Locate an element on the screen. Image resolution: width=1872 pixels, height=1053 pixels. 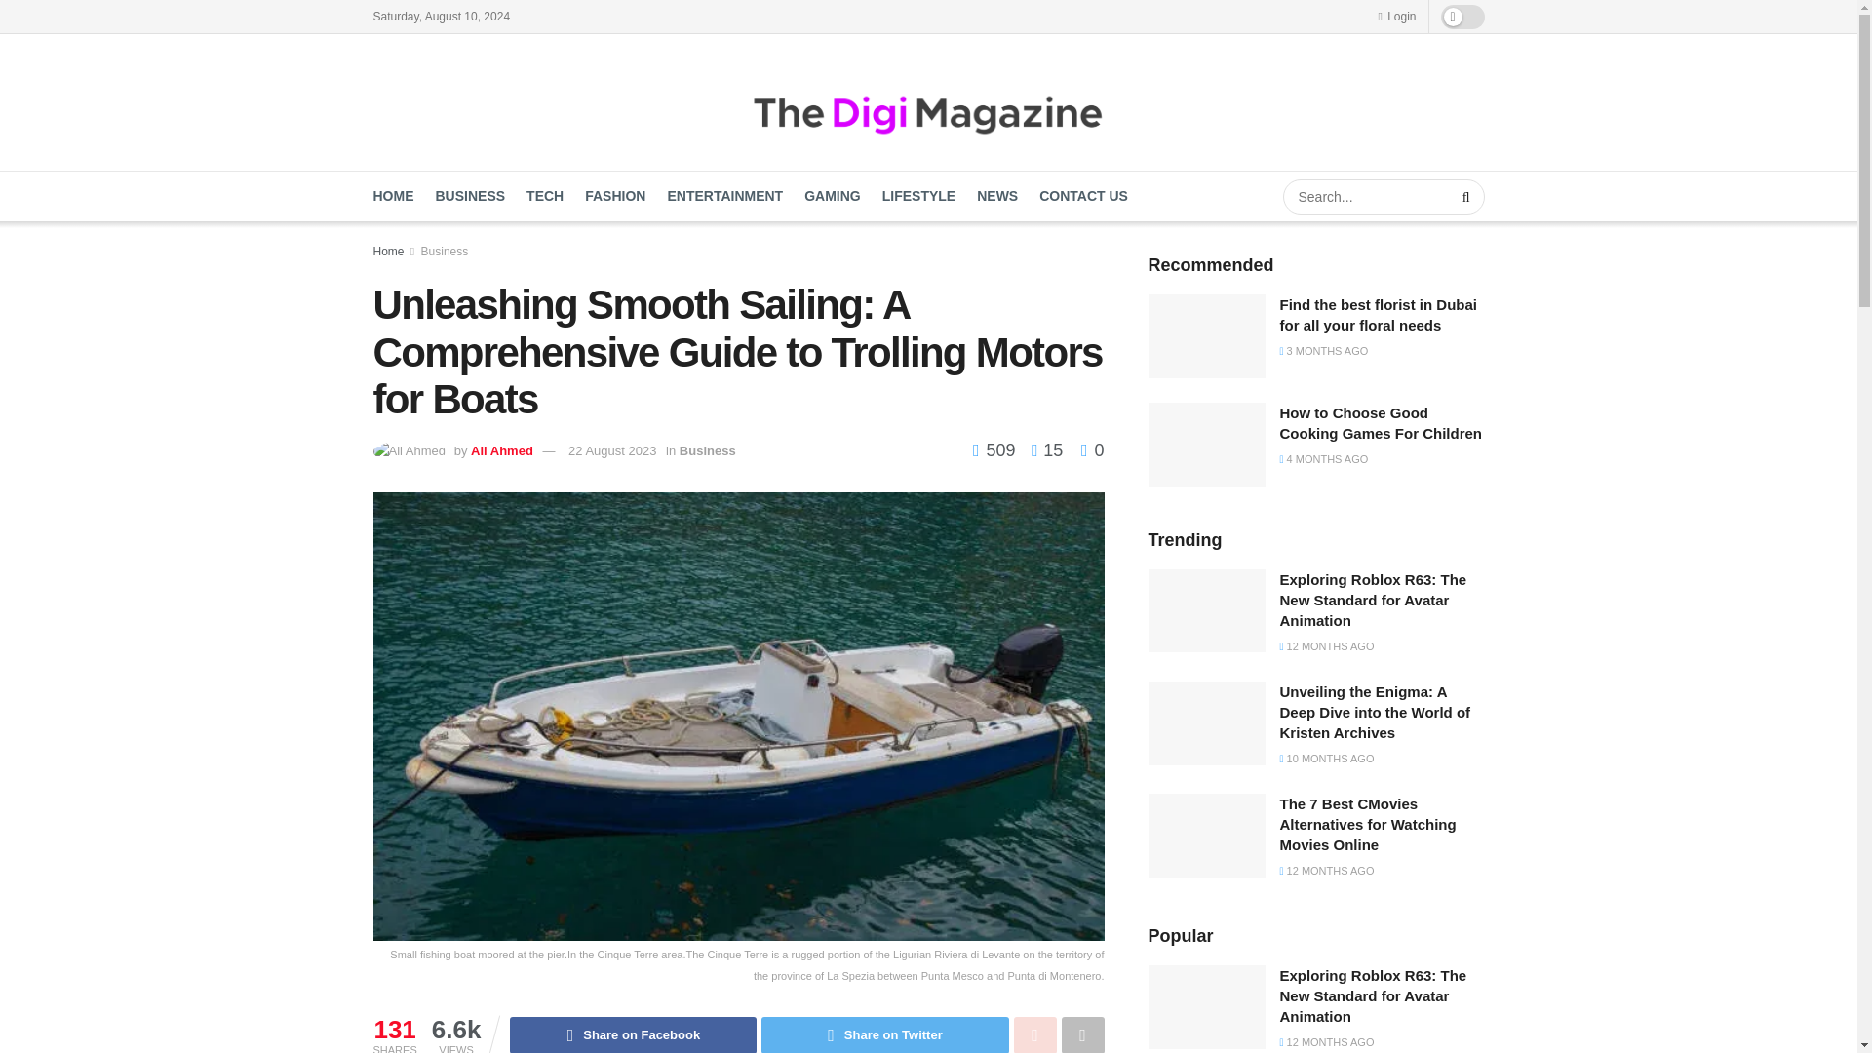
Business is located at coordinates (707, 450).